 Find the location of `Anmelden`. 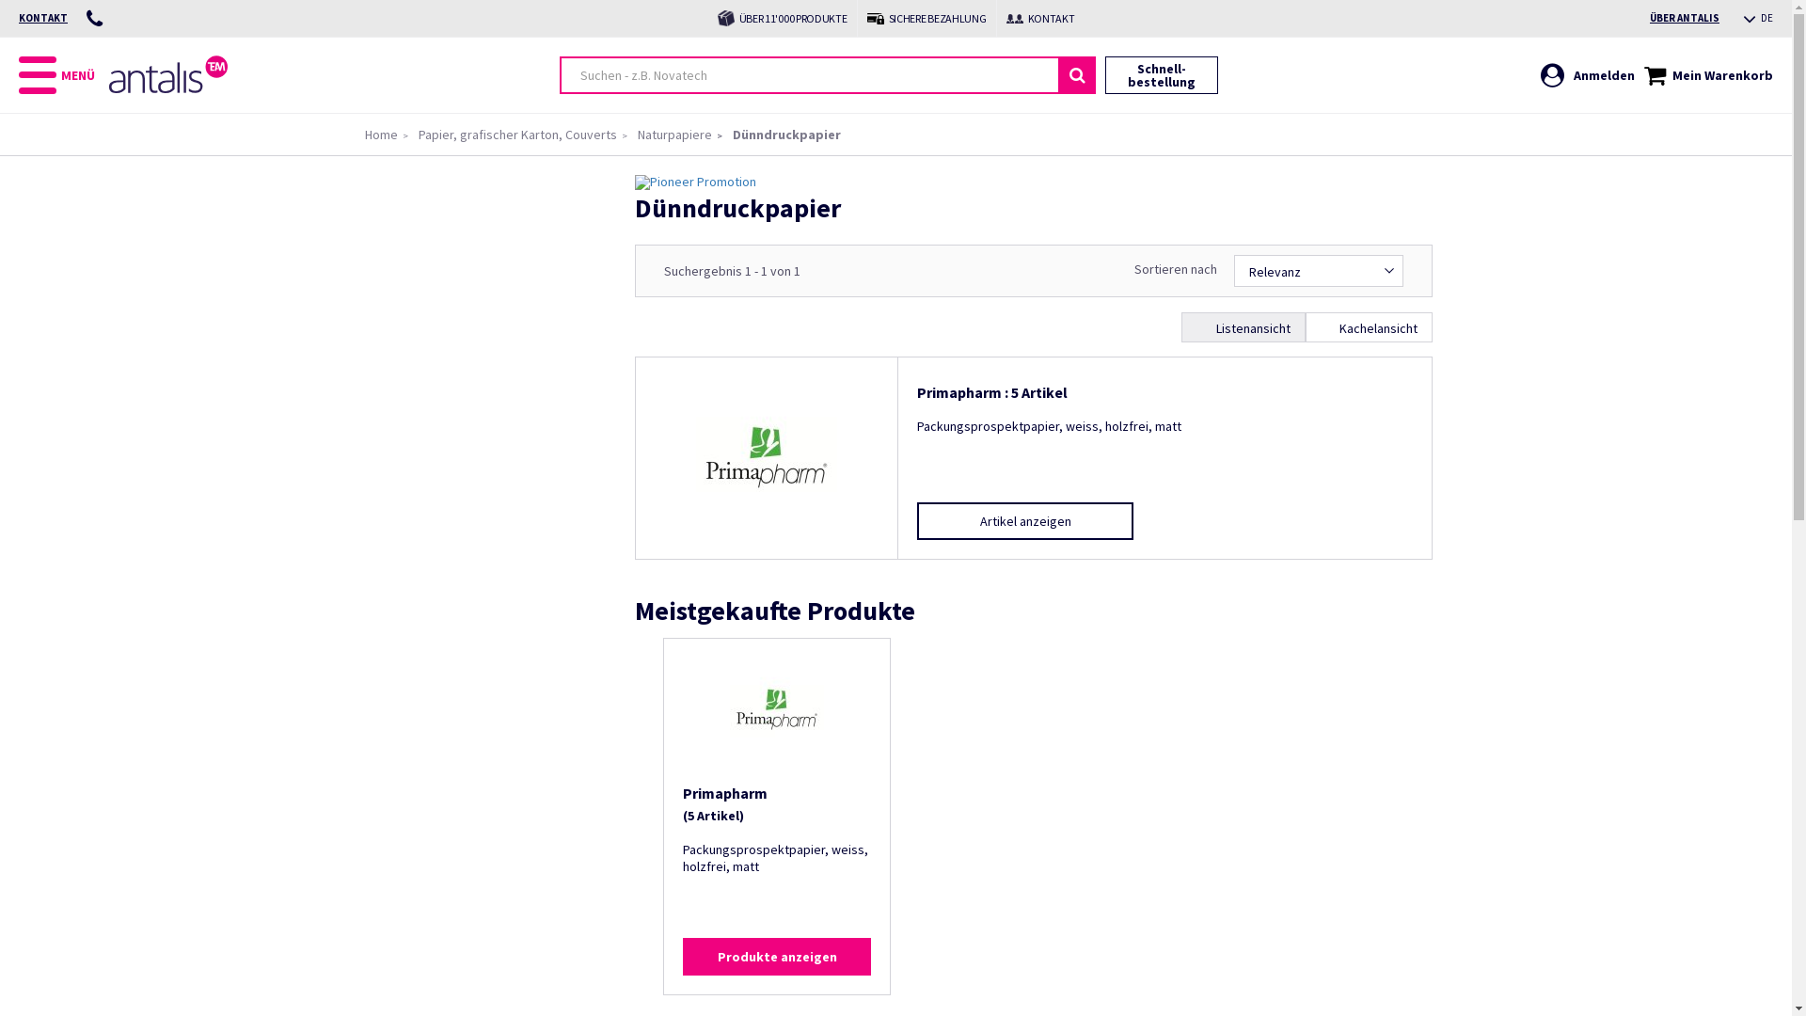

Anmelden is located at coordinates (1588, 75).